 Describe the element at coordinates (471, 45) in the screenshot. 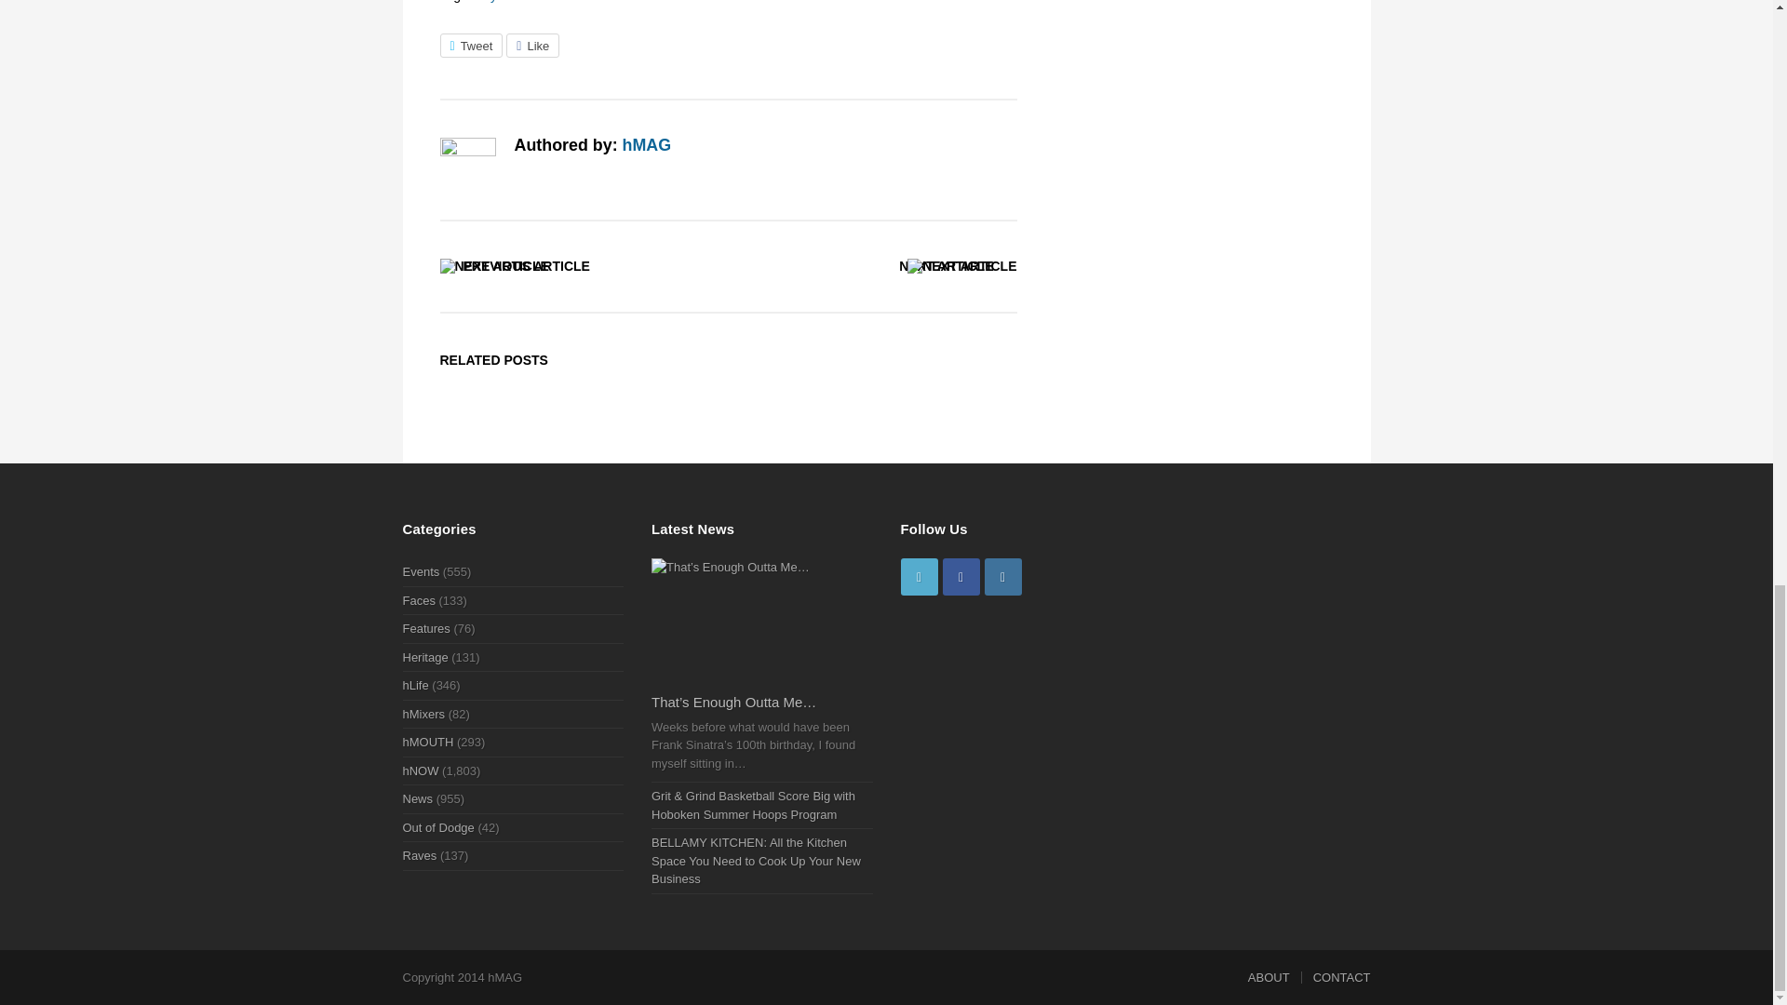

I see `Share on Twitter` at that location.